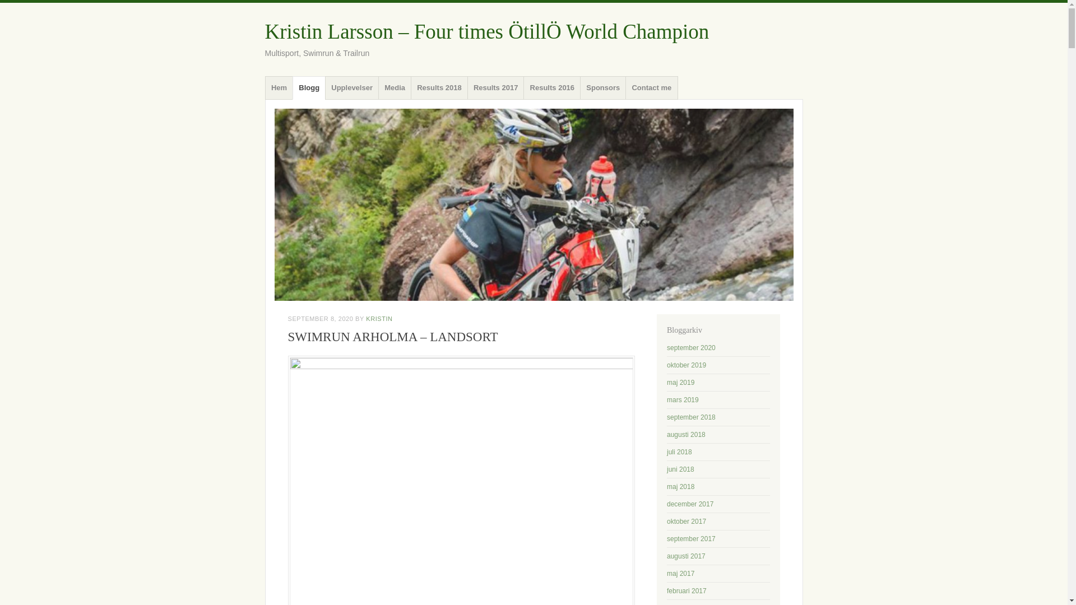  I want to click on februari 2017, so click(687, 590).